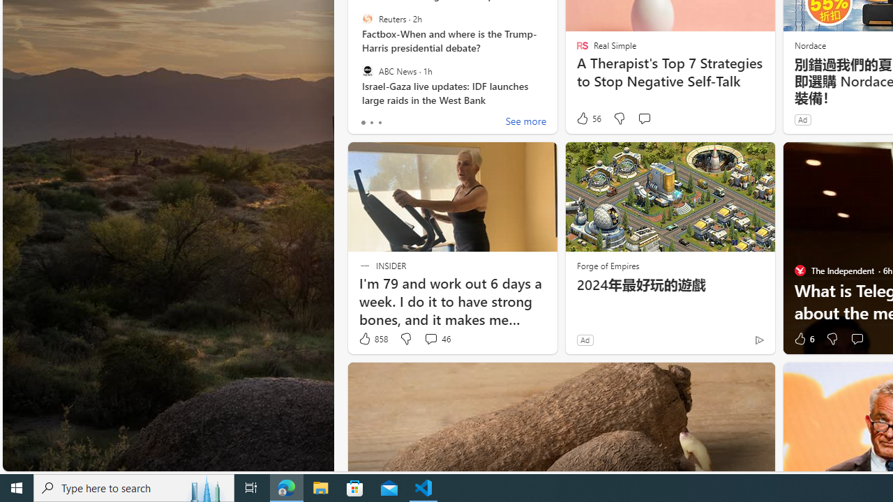  Describe the element at coordinates (803, 339) in the screenshot. I see `6 Like` at that location.